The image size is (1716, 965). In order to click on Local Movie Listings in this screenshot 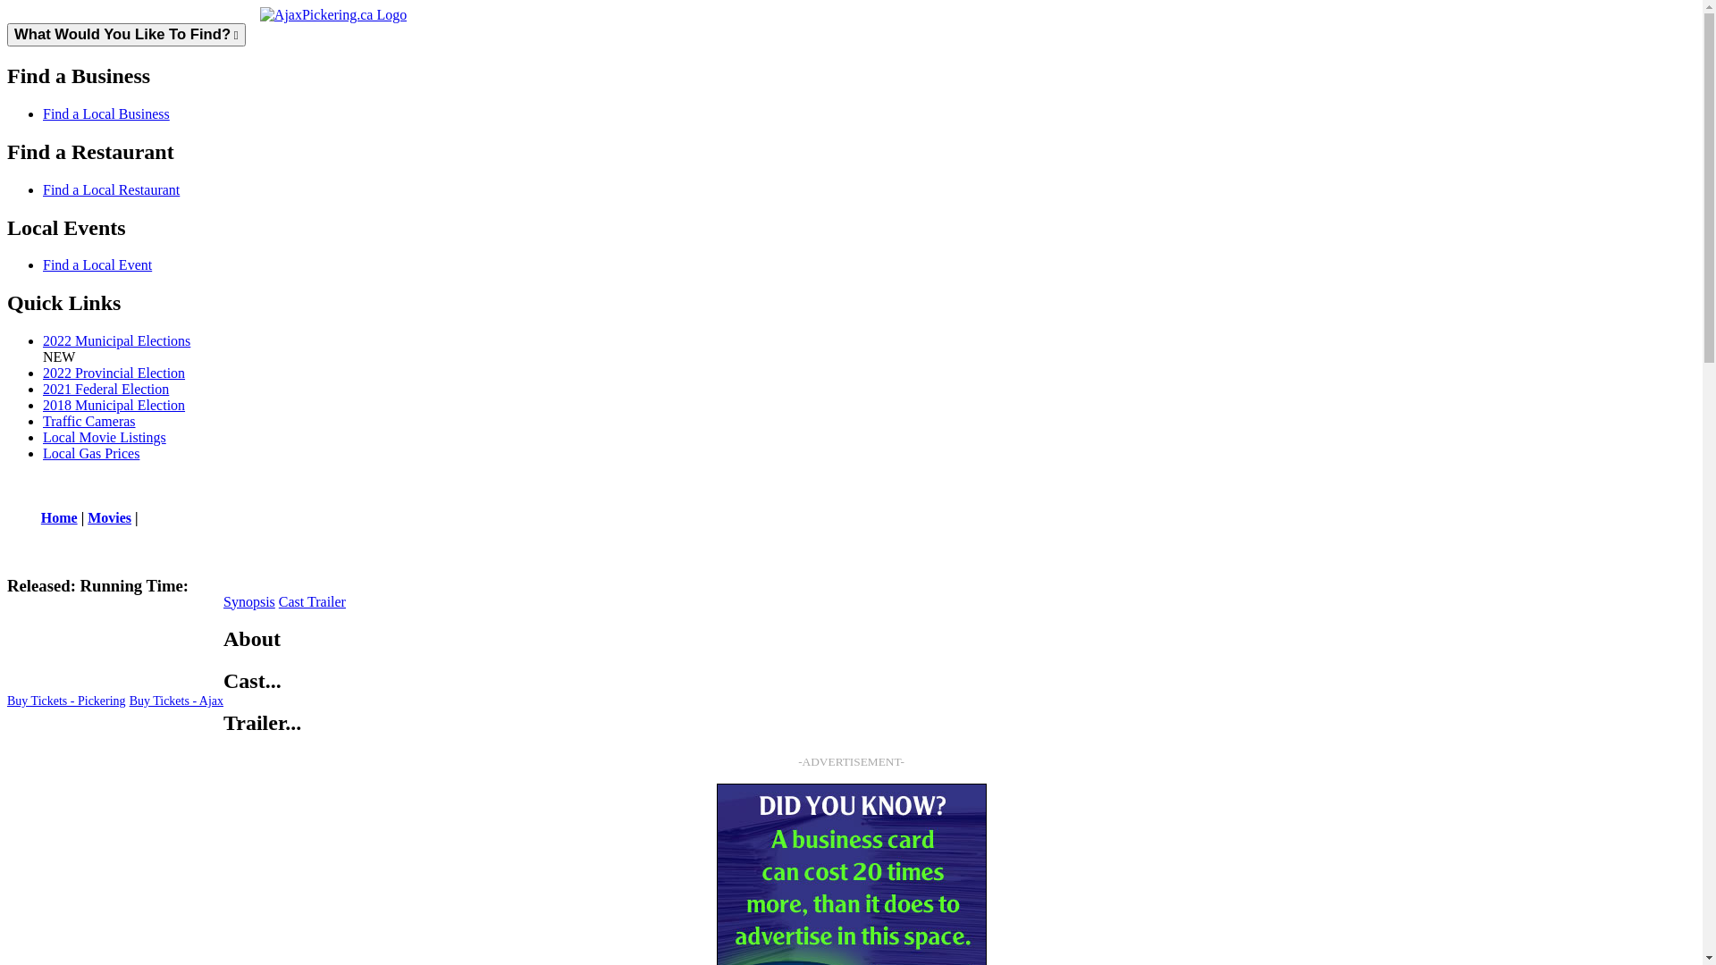, I will do `click(105, 438)`.